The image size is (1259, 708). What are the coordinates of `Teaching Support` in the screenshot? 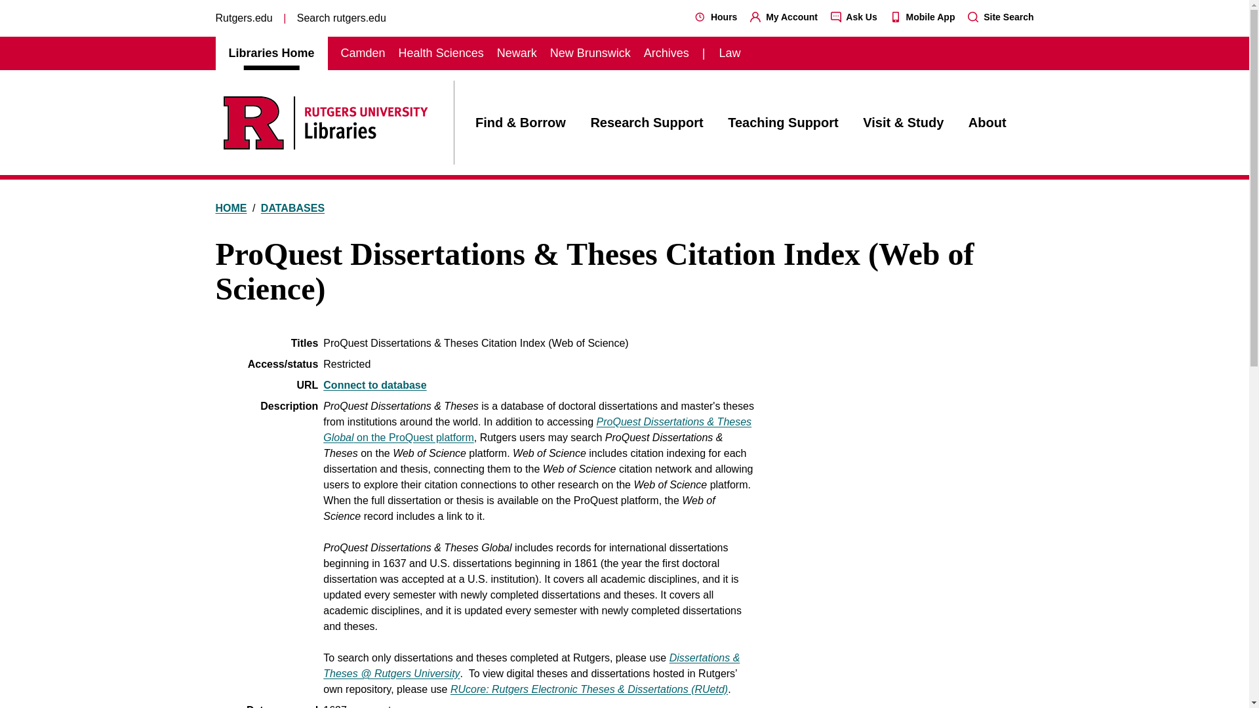 It's located at (783, 122).